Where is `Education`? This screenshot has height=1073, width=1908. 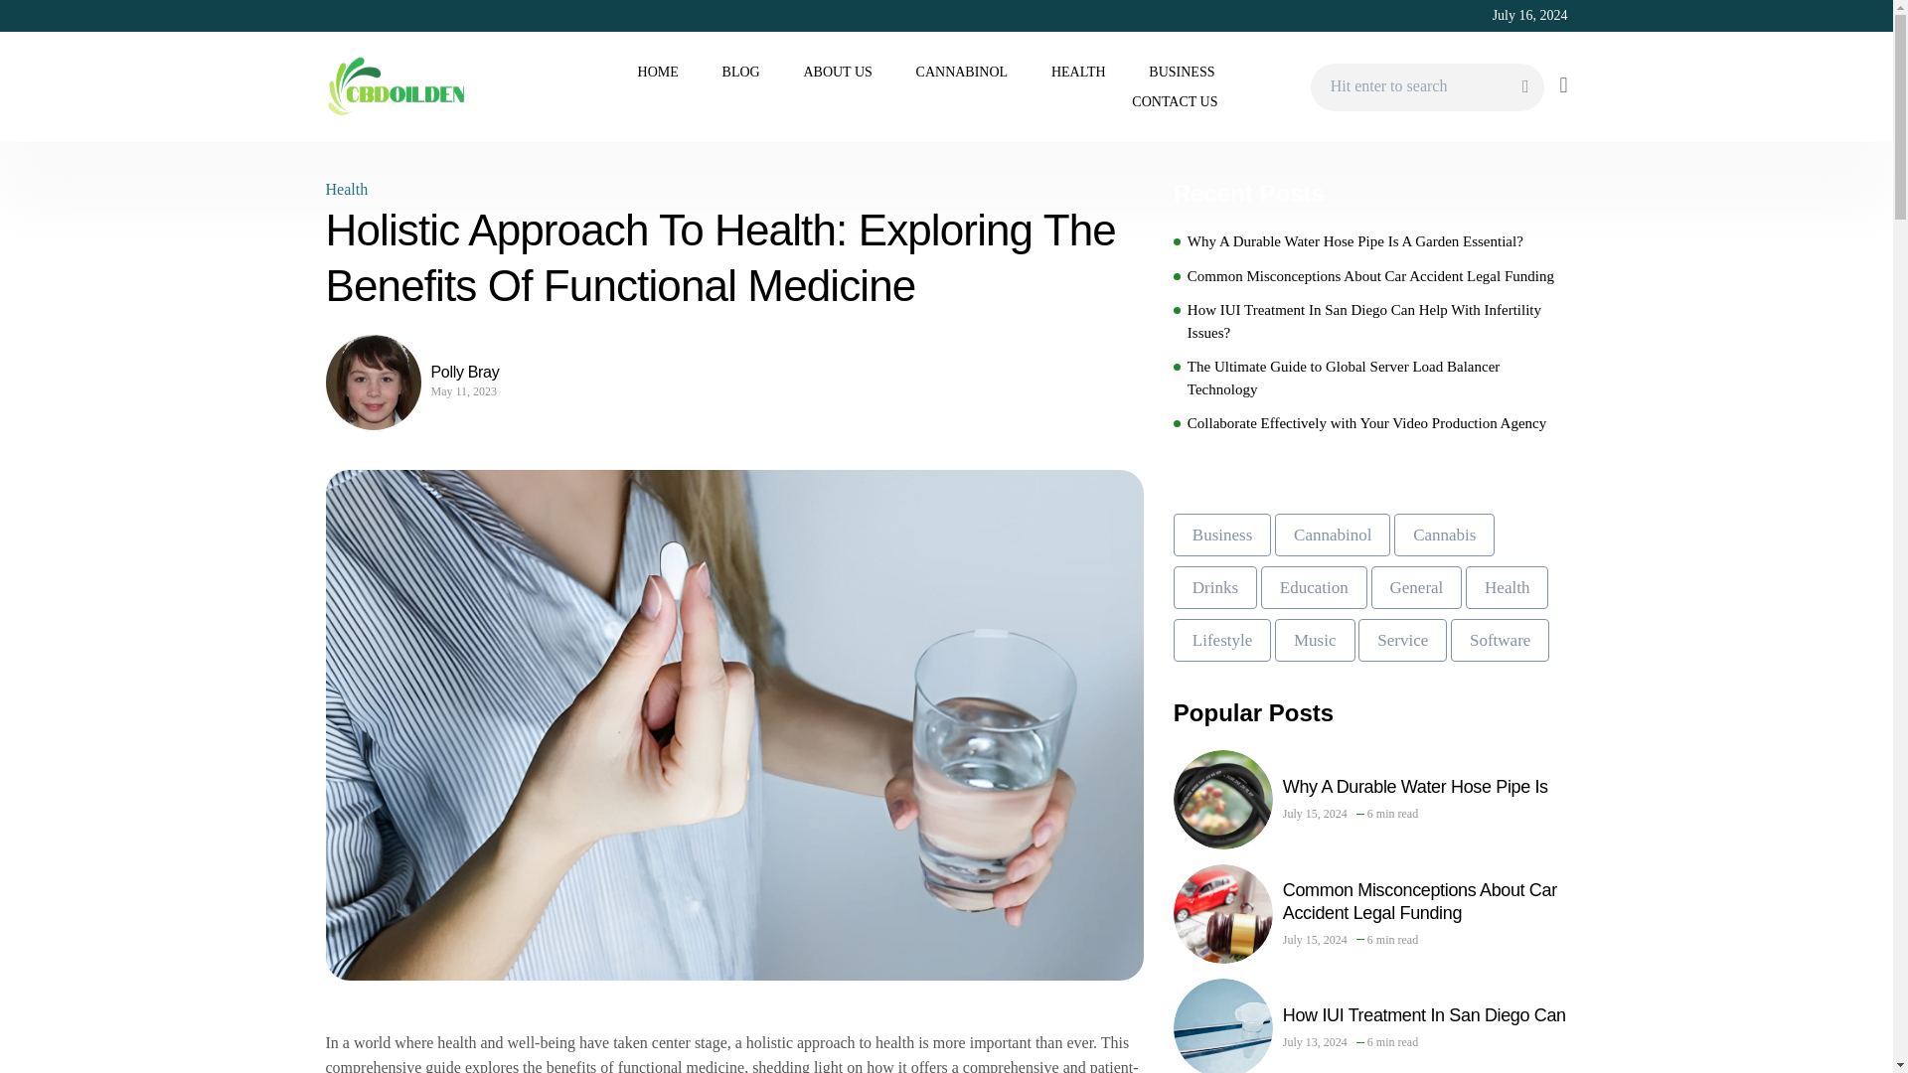 Education is located at coordinates (1314, 588).